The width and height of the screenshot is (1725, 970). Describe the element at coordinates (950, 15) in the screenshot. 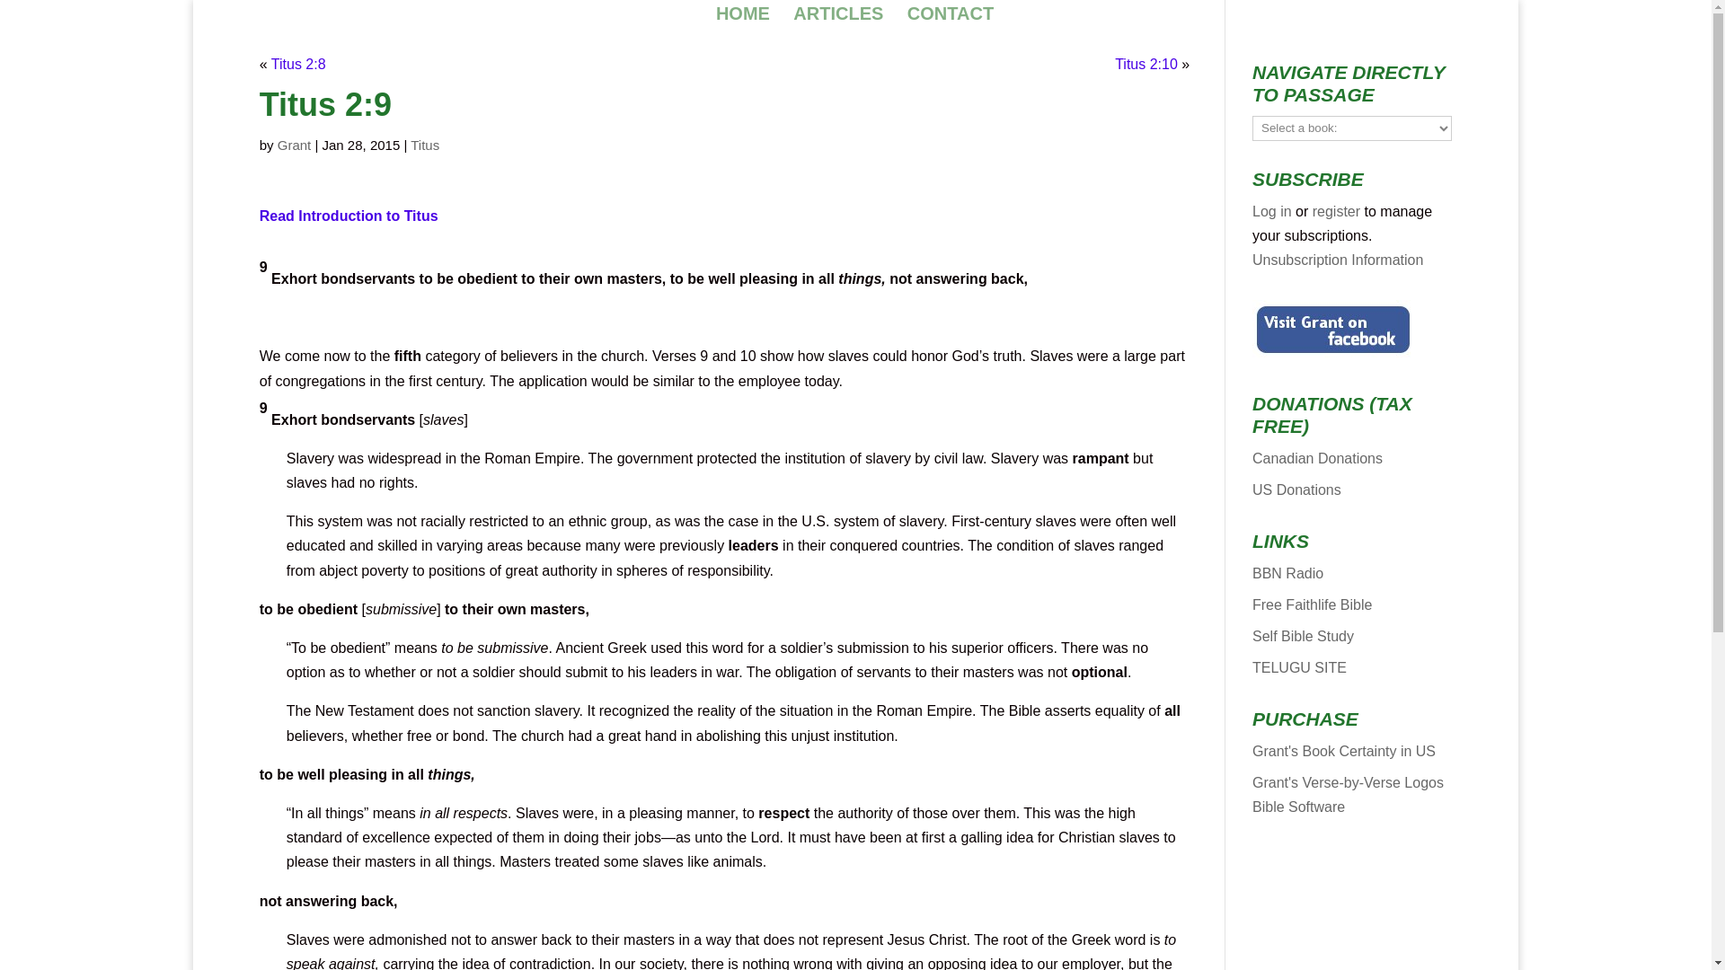

I see `CONTACT` at that location.